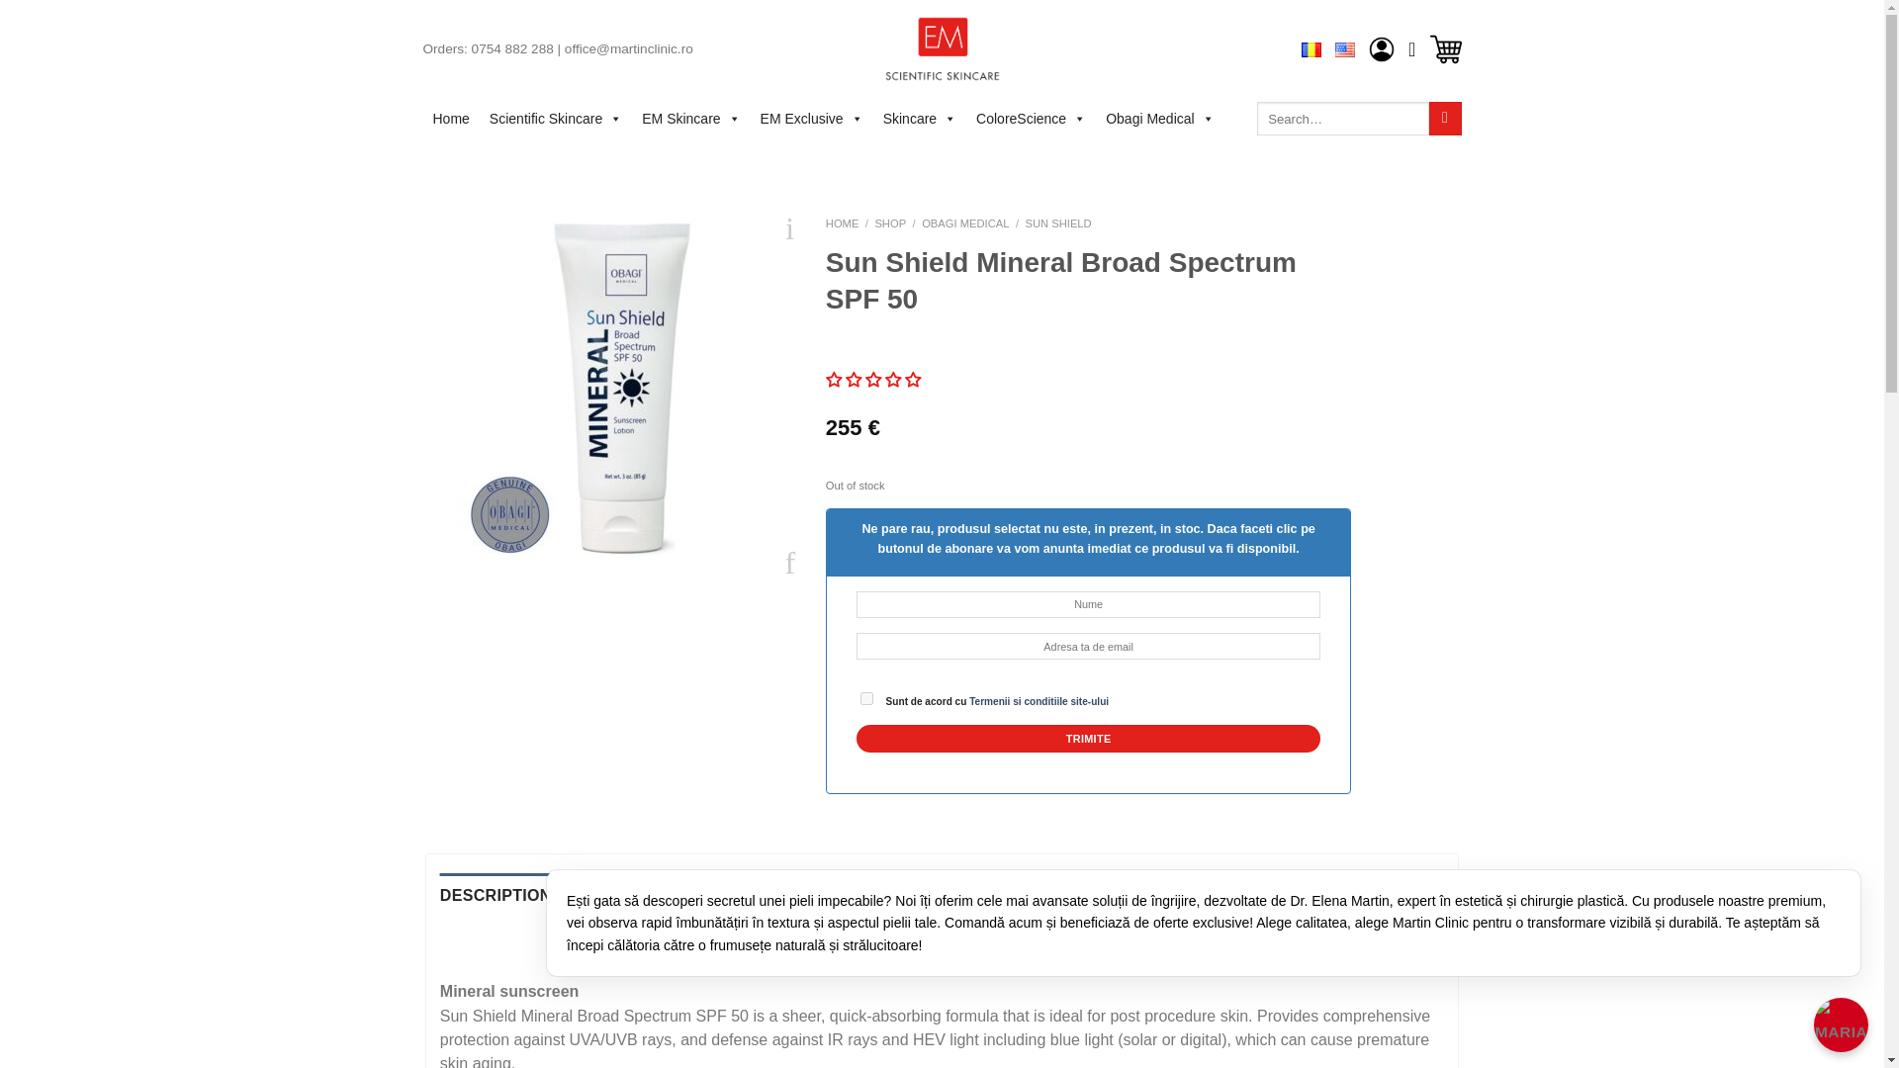 The image size is (1899, 1068). Describe the element at coordinates (690, 119) in the screenshot. I see `EM Skincare` at that location.